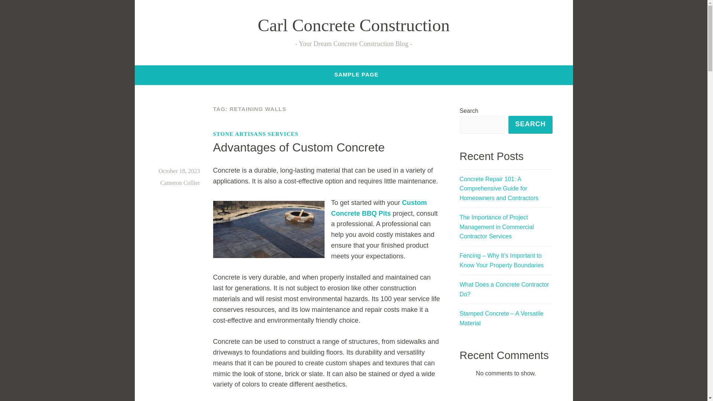 Image resolution: width=713 pixels, height=401 pixels. Describe the element at coordinates (354, 25) in the screenshot. I see `Carl Concrete Construction` at that location.